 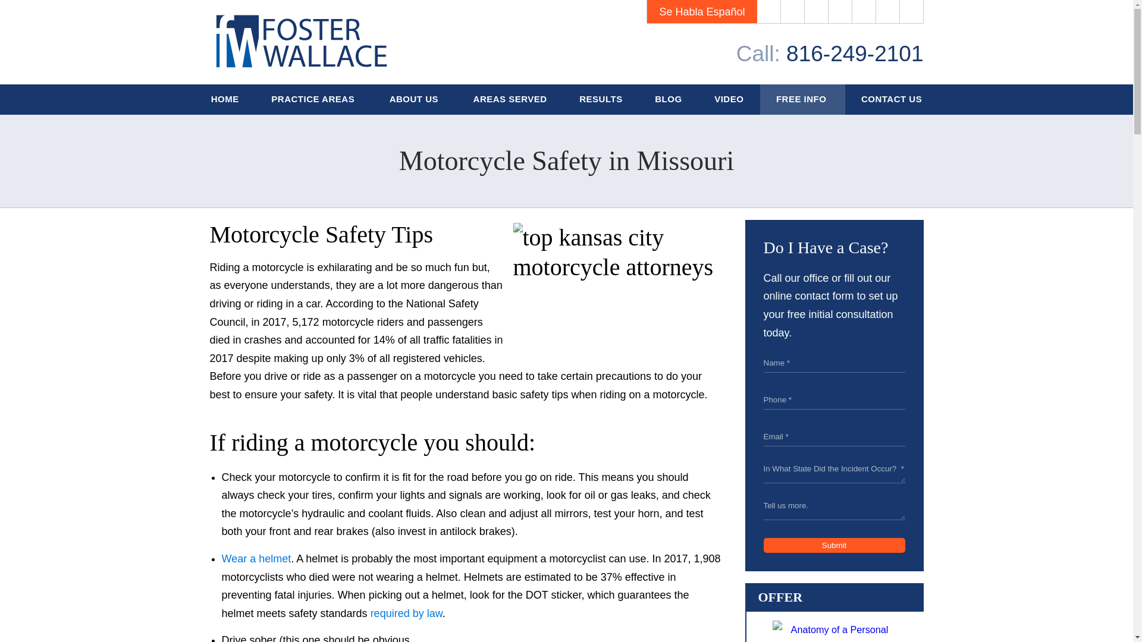 What do you see at coordinates (415, 99) in the screenshot?
I see `ABOUT US` at bounding box center [415, 99].